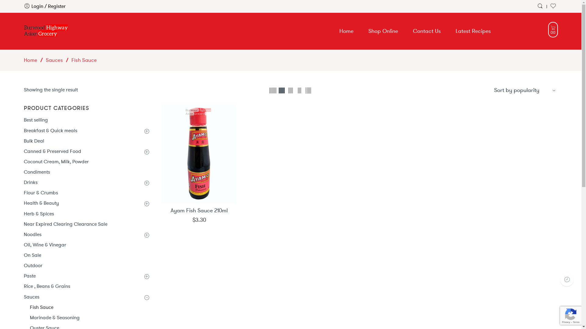 The image size is (586, 329). I want to click on Outdoor, so click(87, 266).